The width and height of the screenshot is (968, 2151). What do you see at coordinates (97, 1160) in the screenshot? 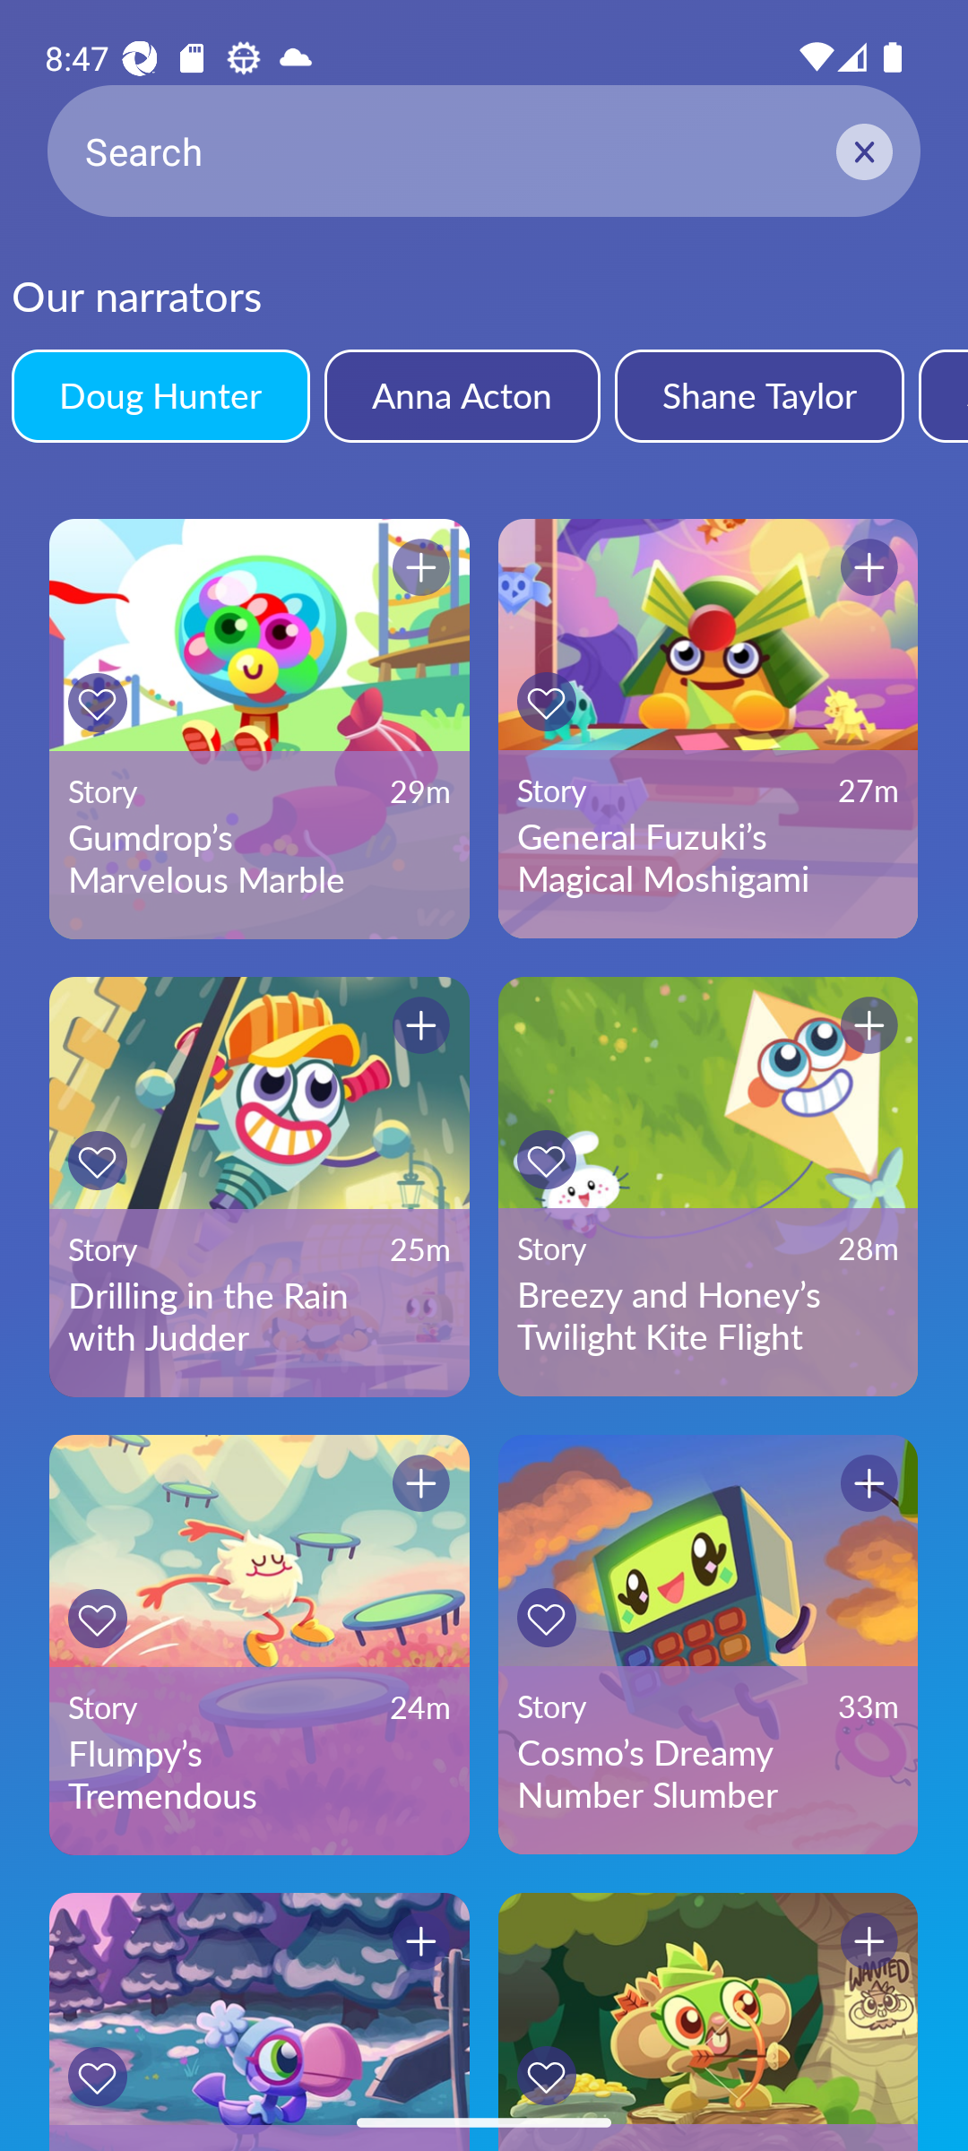
I see `Button` at bounding box center [97, 1160].